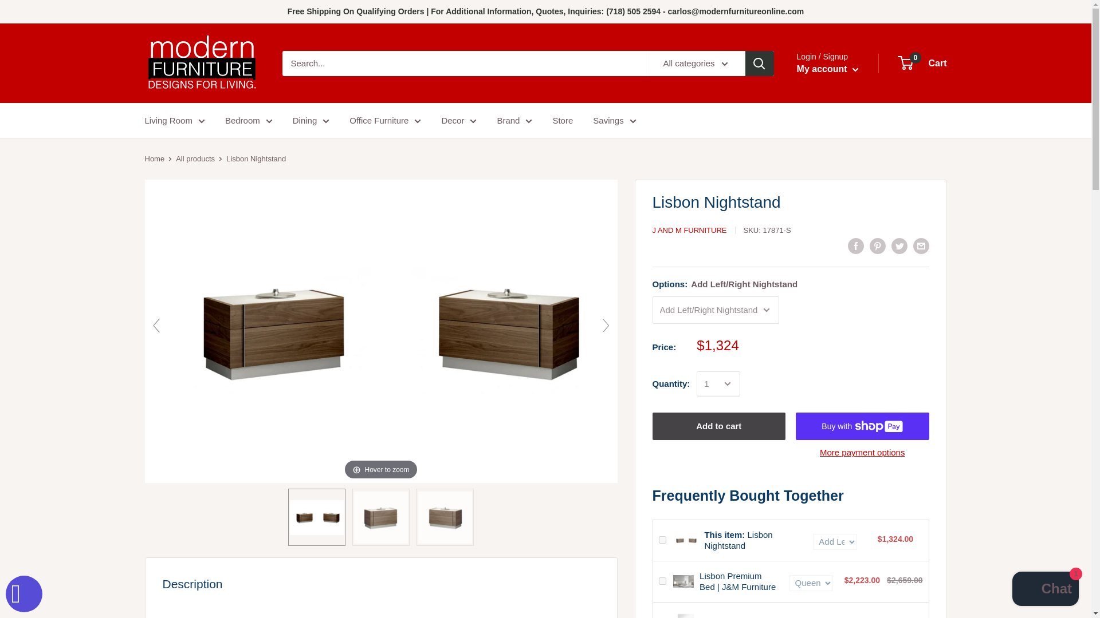 The width and height of the screenshot is (1100, 618). What do you see at coordinates (445, 517) in the screenshot?
I see `Lisbon Nightstand` at bounding box center [445, 517].